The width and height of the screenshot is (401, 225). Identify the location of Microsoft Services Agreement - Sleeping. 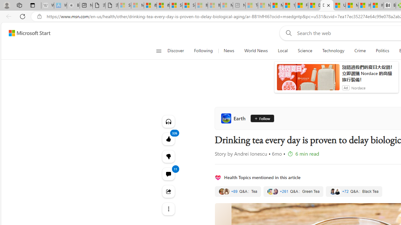
(137, 6).